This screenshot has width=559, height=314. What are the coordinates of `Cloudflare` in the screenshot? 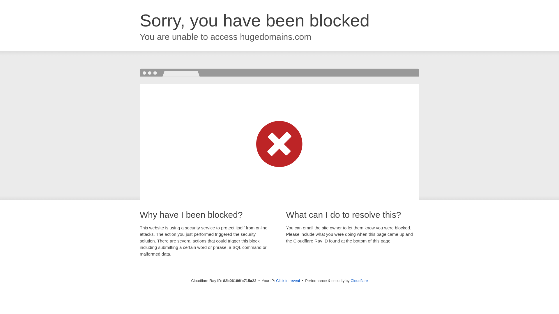 It's located at (359, 281).